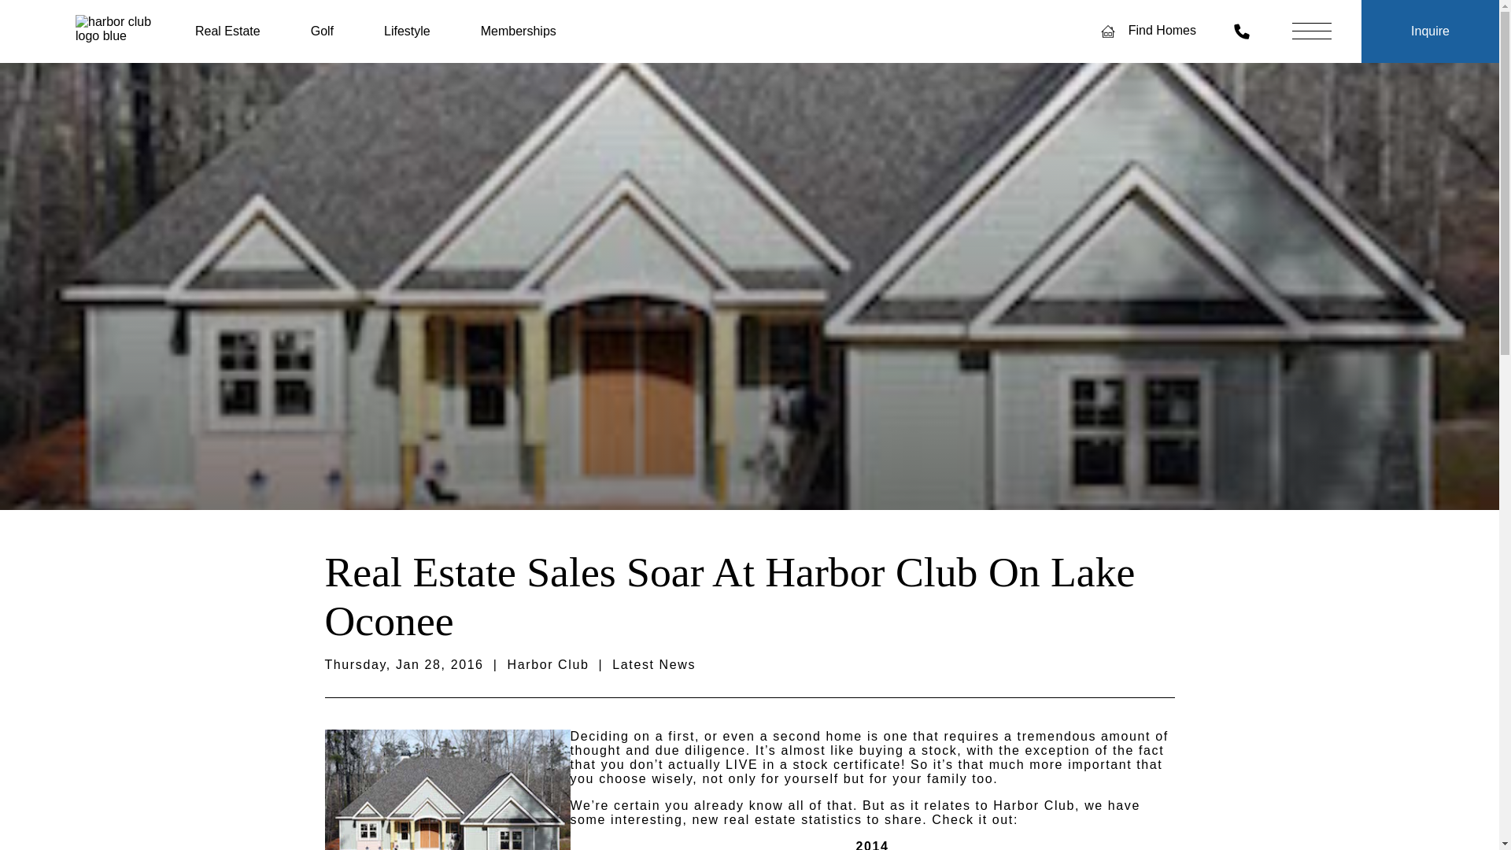 Image resolution: width=1511 pixels, height=850 pixels. Describe the element at coordinates (407, 31) in the screenshot. I see `Lifestyle` at that location.